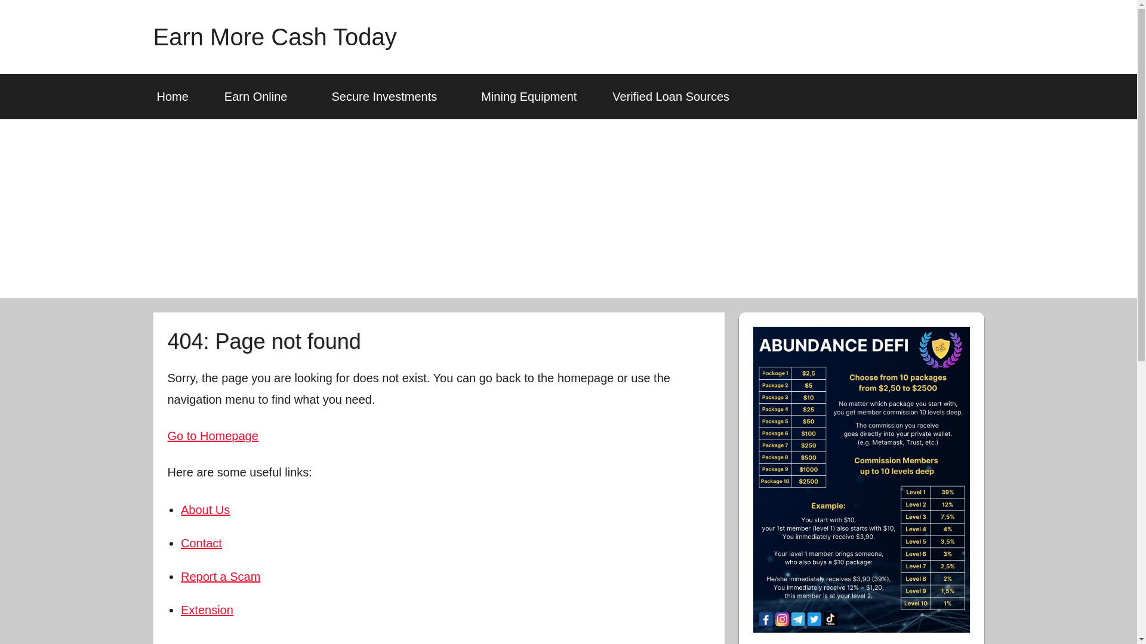 The width and height of the screenshot is (1146, 644). Describe the element at coordinates (172, 97) in the screenshot. I see `Home` at that location.